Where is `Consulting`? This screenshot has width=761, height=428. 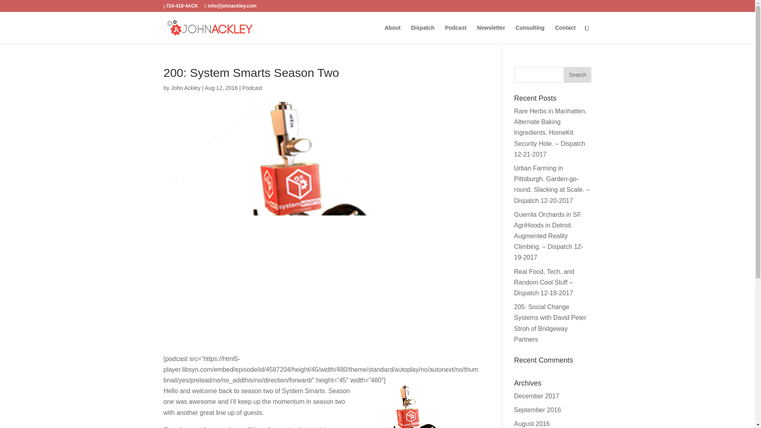 Consulting is located at coordinates (530, 34).